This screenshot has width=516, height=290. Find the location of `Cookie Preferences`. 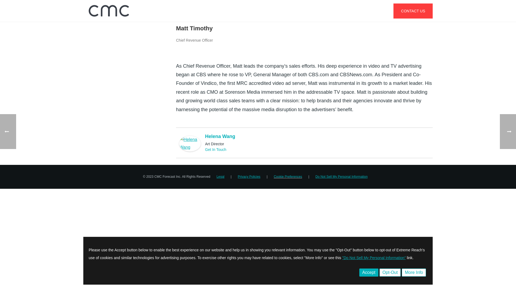

Cookie Preferences is located at coordinates (288, 177).